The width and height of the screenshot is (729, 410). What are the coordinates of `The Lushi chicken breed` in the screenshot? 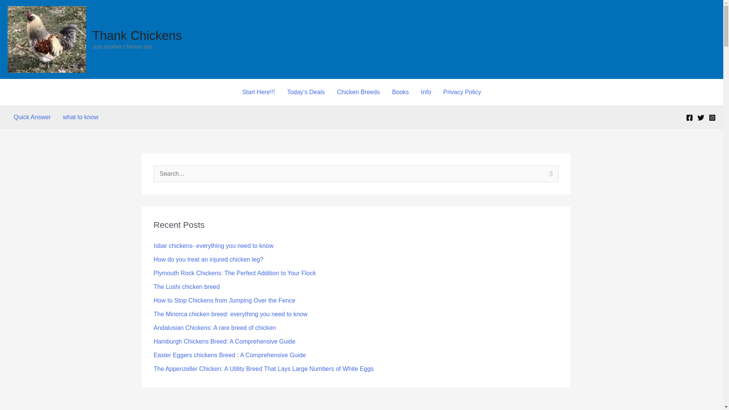 It's located at (186, 287).